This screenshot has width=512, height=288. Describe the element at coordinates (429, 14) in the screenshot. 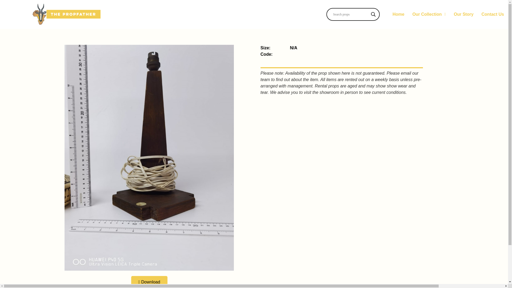

I see `Our Collection` at that location.